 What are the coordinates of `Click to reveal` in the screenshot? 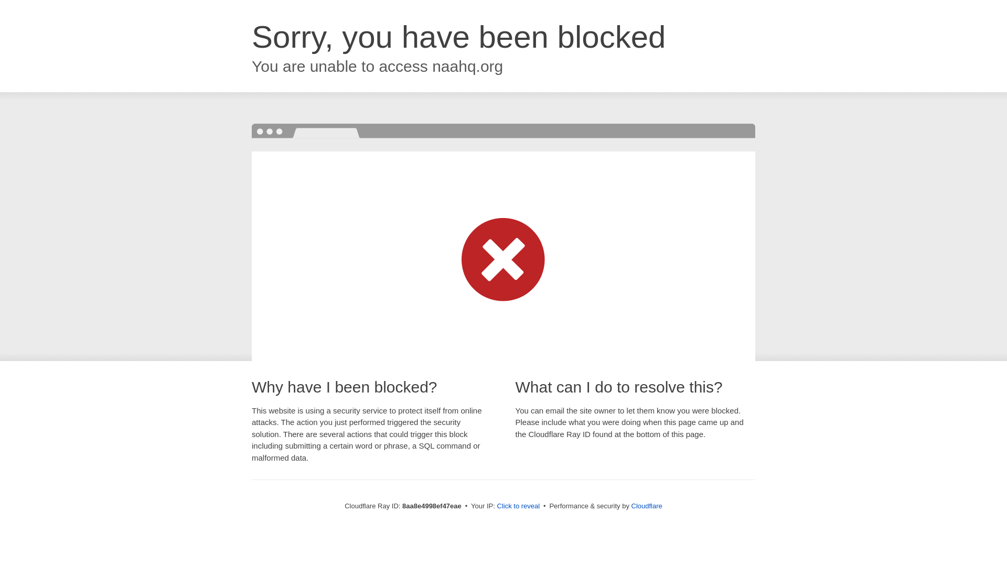 It's located at (518, 506).